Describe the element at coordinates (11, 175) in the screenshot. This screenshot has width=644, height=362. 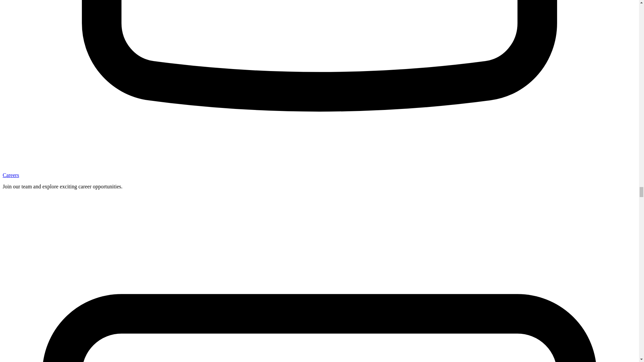
I see `Careers` at that location.